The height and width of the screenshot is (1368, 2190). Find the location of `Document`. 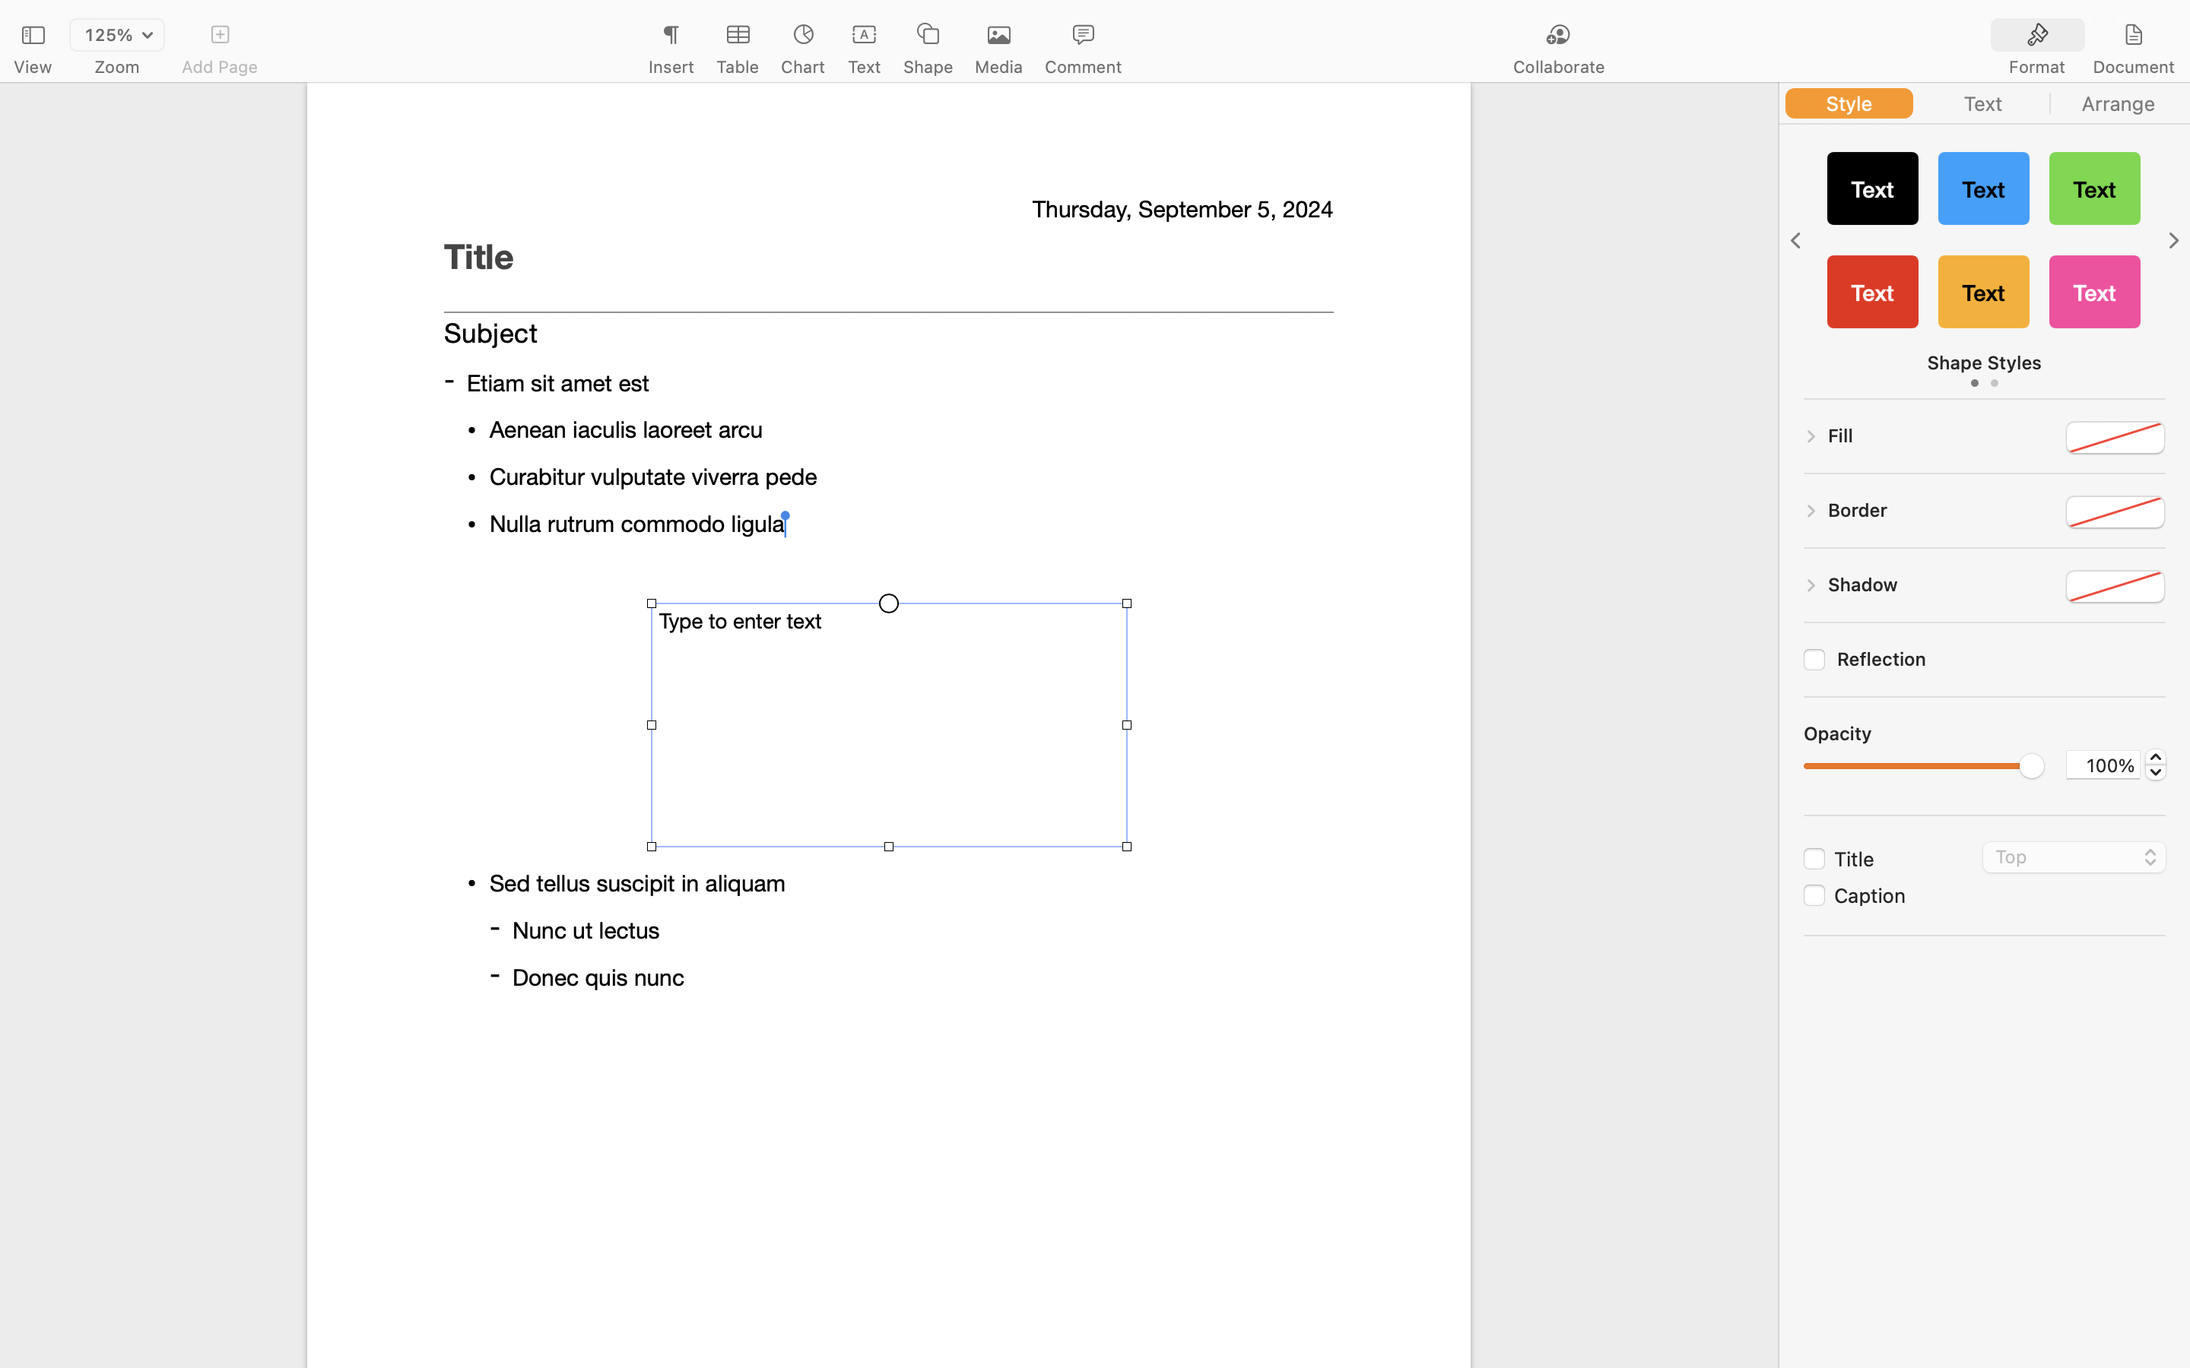

Document is located at coordinates (2133, 67).